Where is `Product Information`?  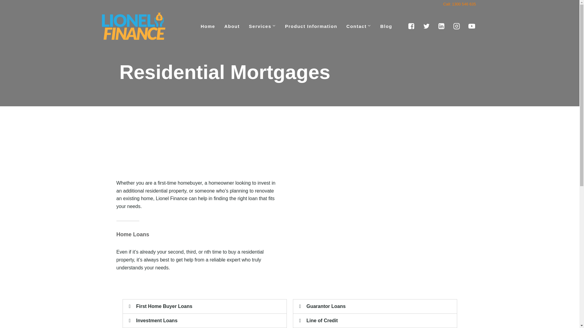
Product Information is located at coordinates (311, 26).